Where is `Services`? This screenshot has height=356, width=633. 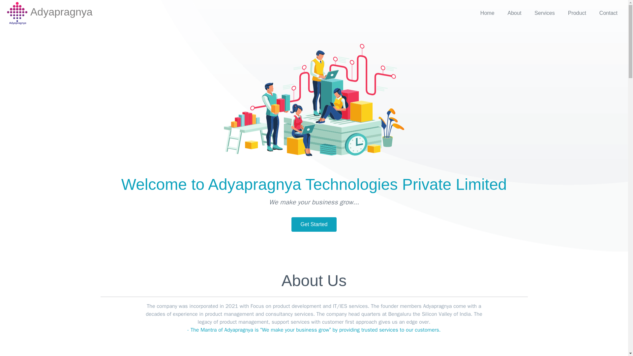 Services is located at coordinates (544, 13).